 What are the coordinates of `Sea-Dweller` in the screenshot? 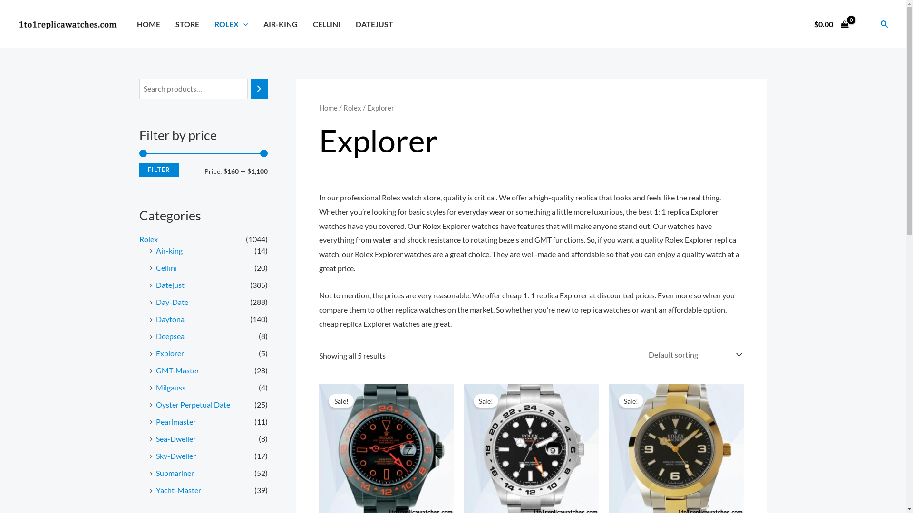 It's located at (176, 439).